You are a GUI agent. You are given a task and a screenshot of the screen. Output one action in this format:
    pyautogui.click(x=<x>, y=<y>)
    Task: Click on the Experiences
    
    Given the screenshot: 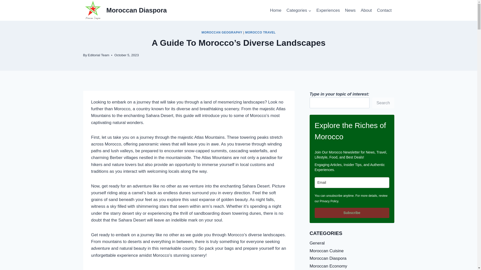 What is the action you would take?
    pyautogui.click(x=328, y=10)
    